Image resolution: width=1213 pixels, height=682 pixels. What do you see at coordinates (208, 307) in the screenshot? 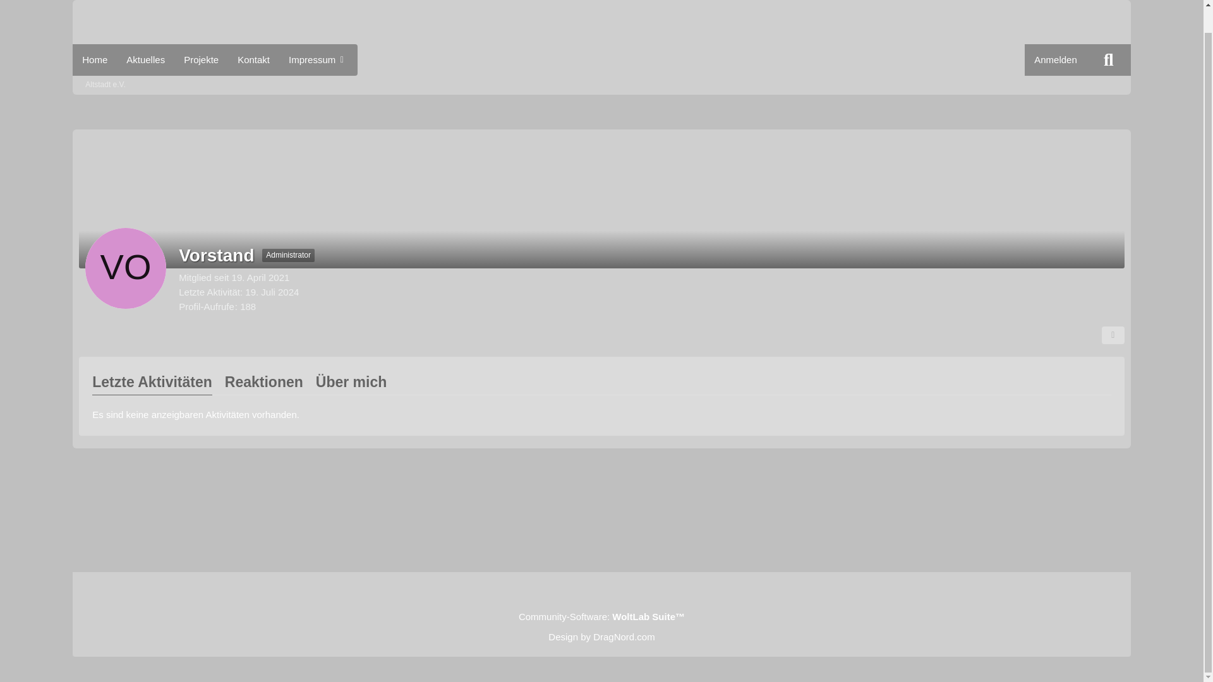
I see `0,15 Aufrufe pro Tag` at bounding box center [208, 307].